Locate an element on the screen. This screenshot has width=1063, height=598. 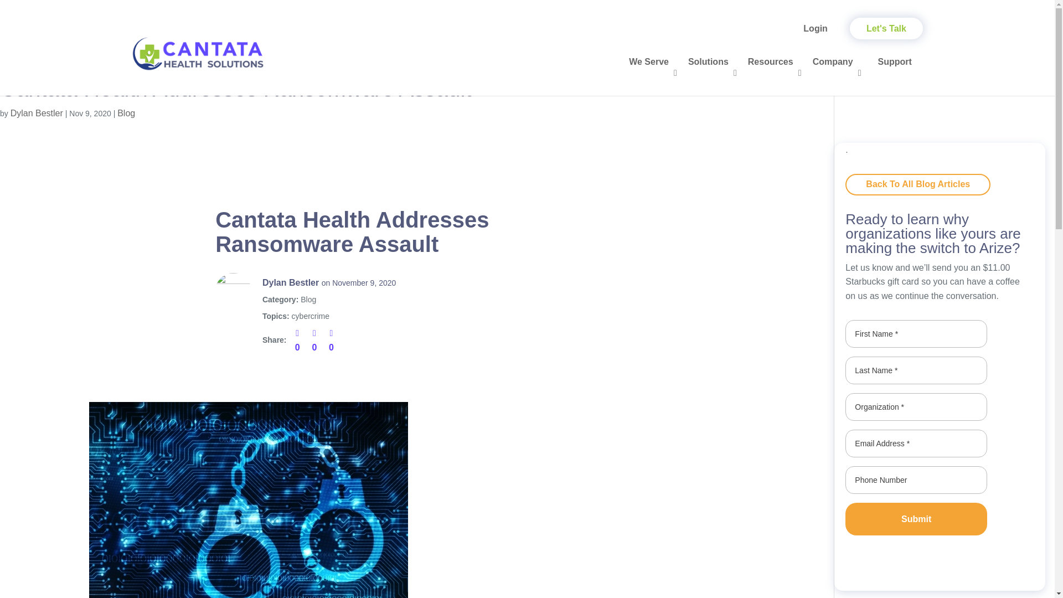
Solutions is located at coordinates (712, 72).